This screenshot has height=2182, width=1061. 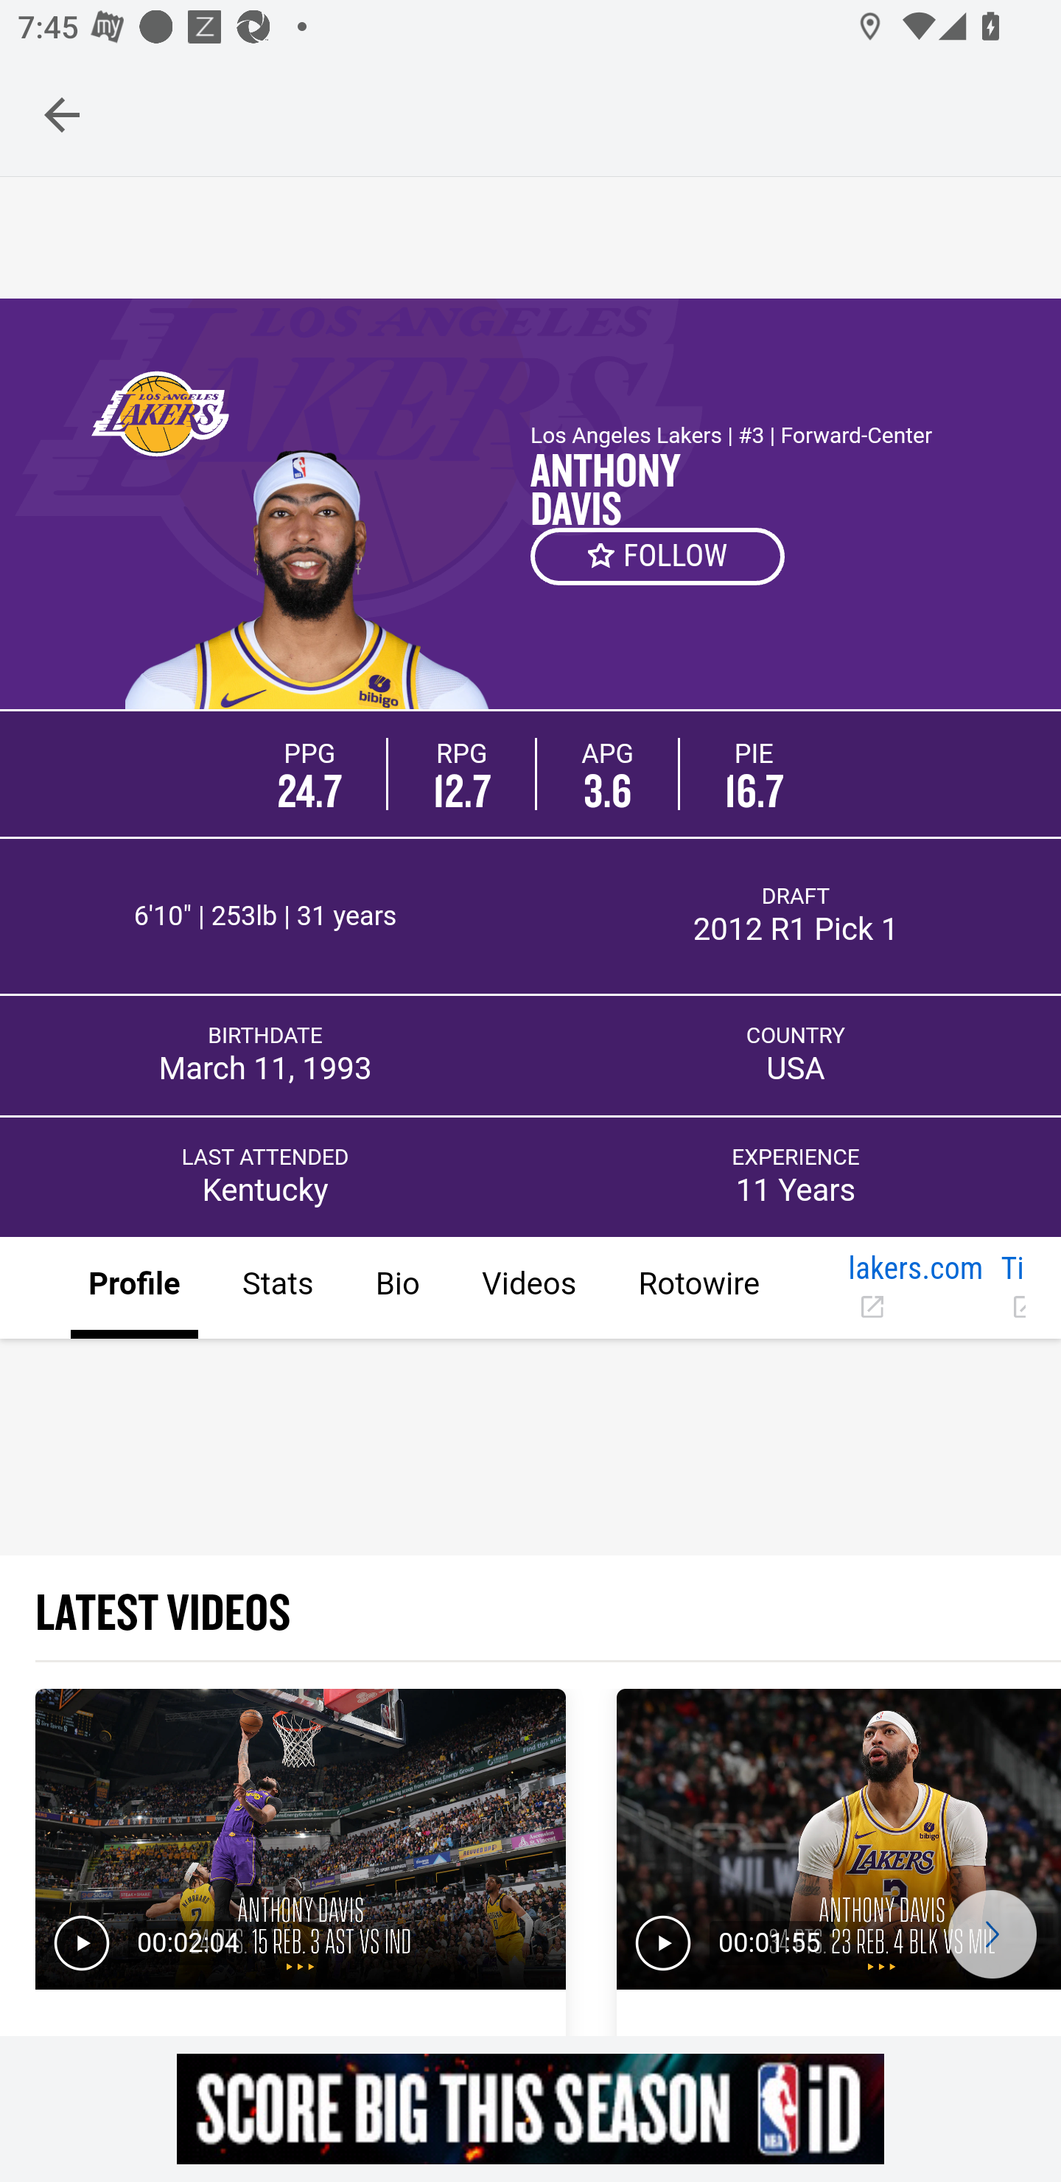 I want to click on Carousel Button, so click(x=992, y=1934).